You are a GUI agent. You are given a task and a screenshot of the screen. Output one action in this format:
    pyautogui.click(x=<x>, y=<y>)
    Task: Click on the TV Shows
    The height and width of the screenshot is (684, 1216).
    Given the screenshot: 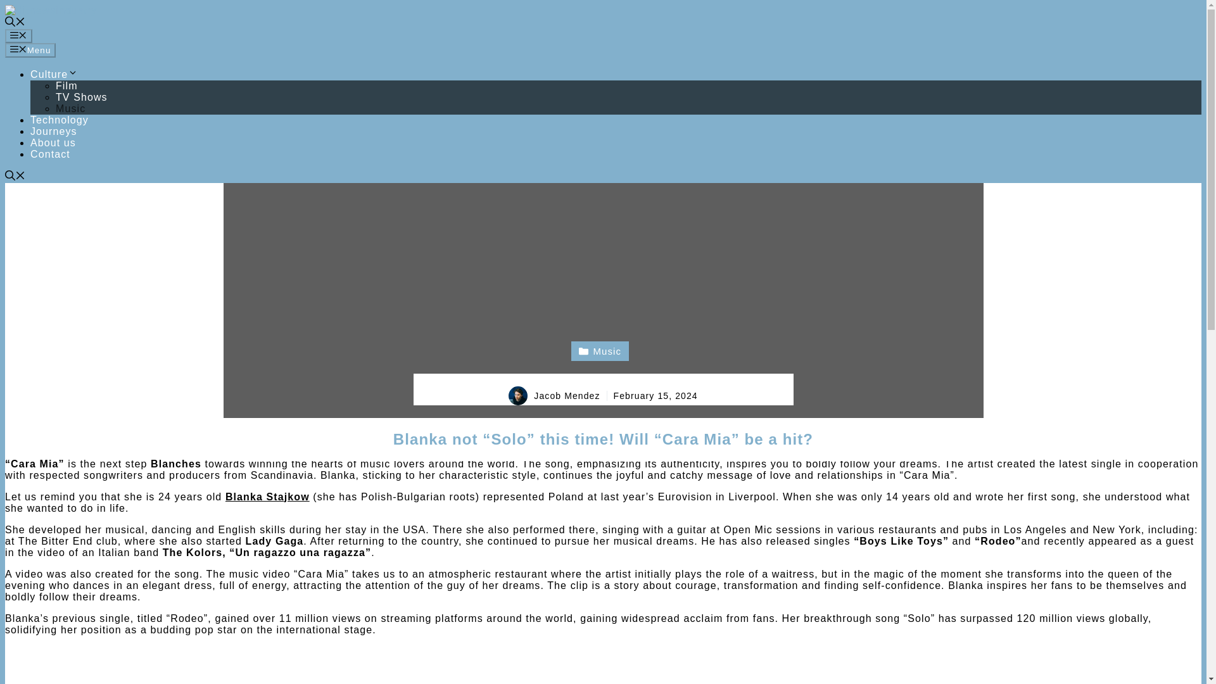 What is the action you would take?
    pyautogui.click(x=82, y=97)
    